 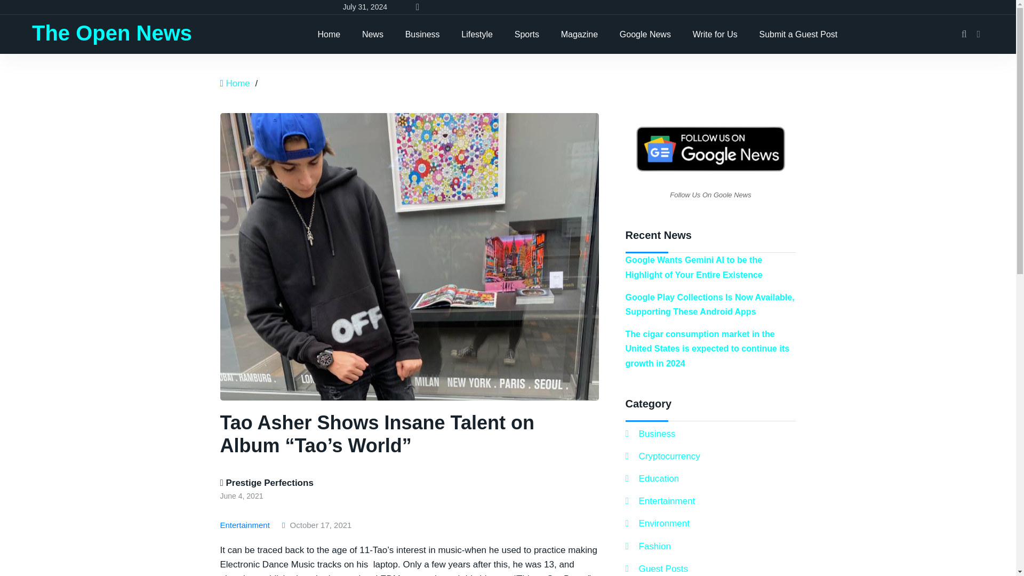 I want to click on Business, so click(x=422, y=35).